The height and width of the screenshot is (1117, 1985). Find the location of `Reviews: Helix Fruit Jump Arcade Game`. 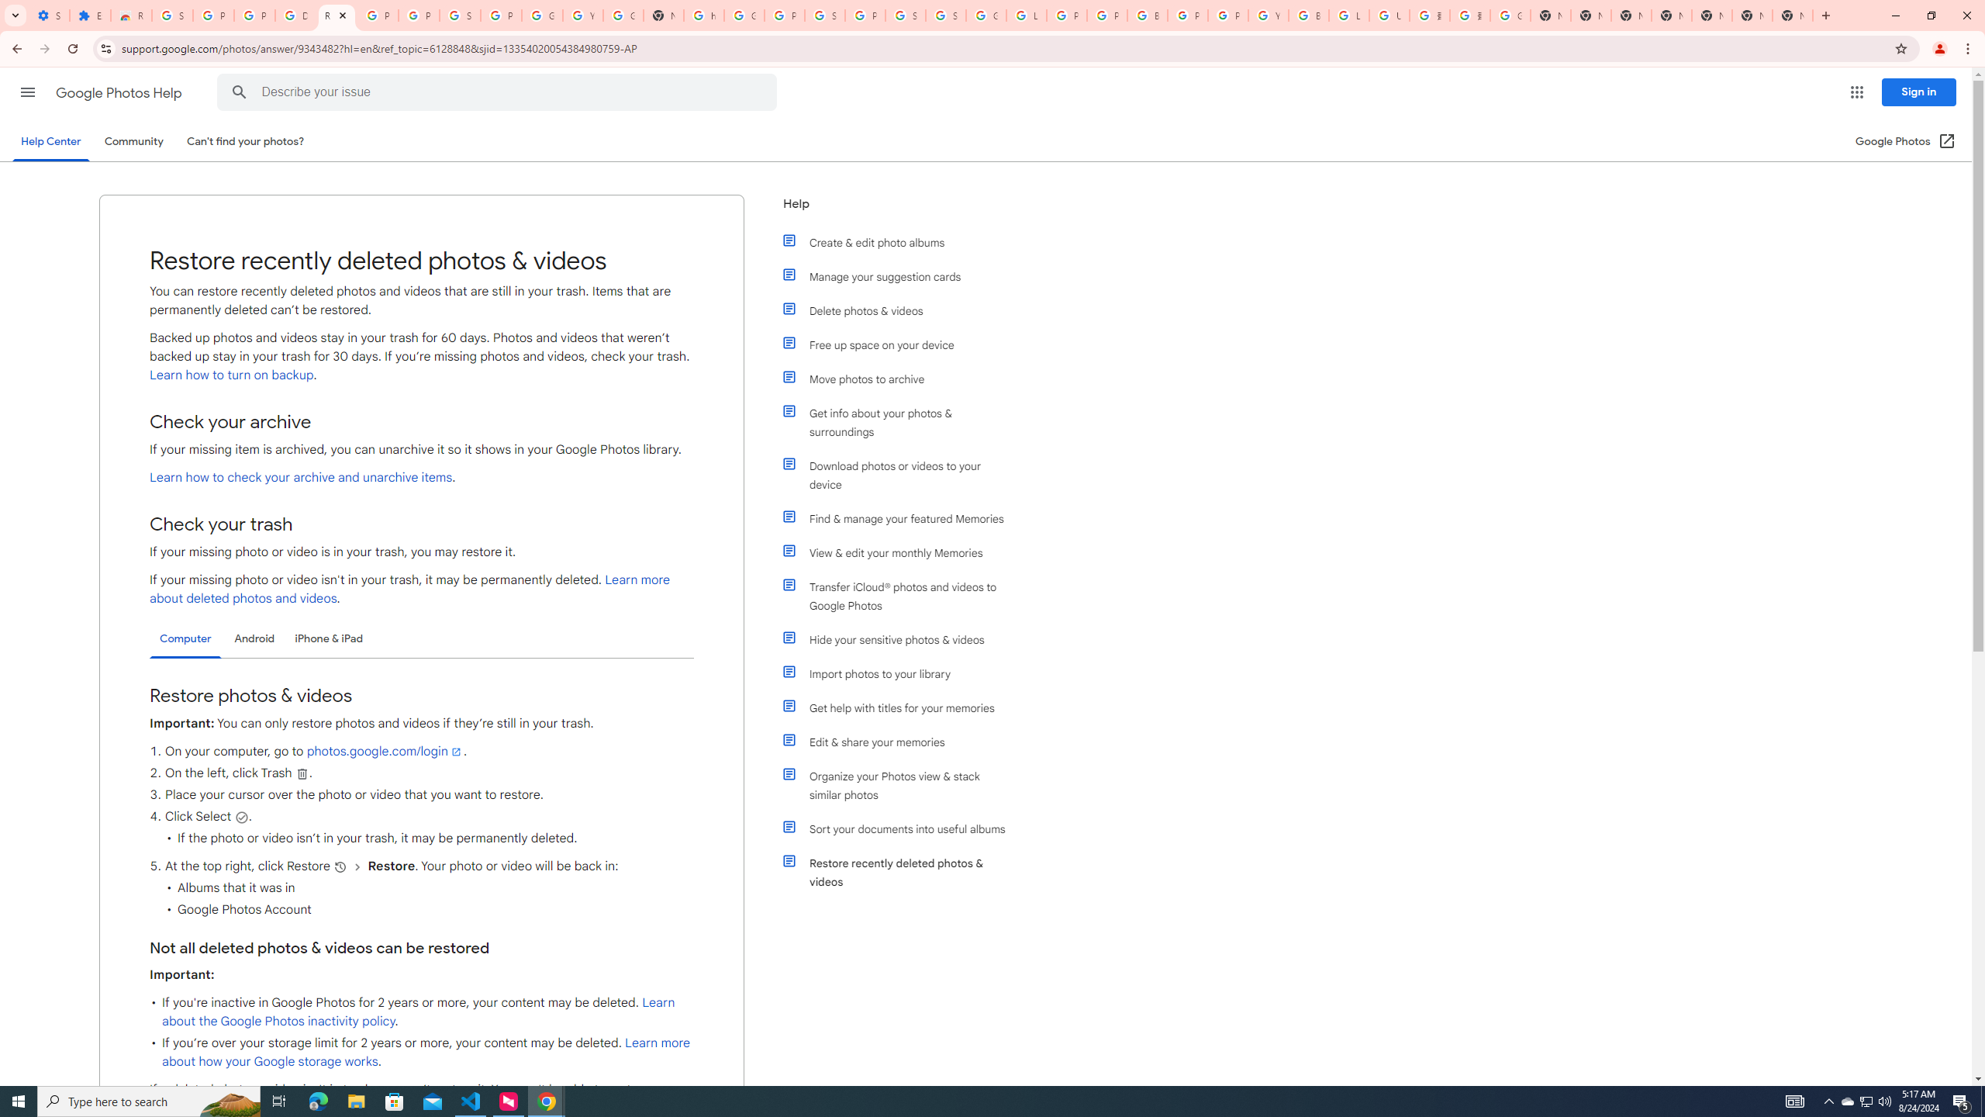

Reviews: Helix Fruit Jump Arcade Game is located at coordinates (130, 16).